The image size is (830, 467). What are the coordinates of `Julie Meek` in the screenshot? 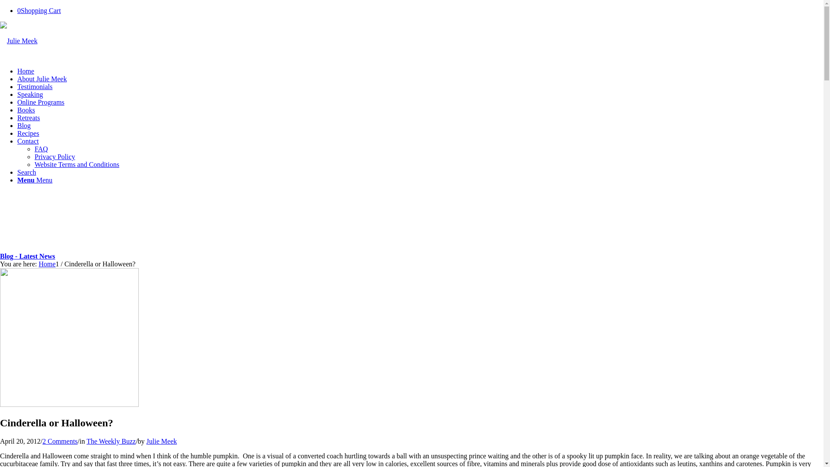 It's located at (162, 441).